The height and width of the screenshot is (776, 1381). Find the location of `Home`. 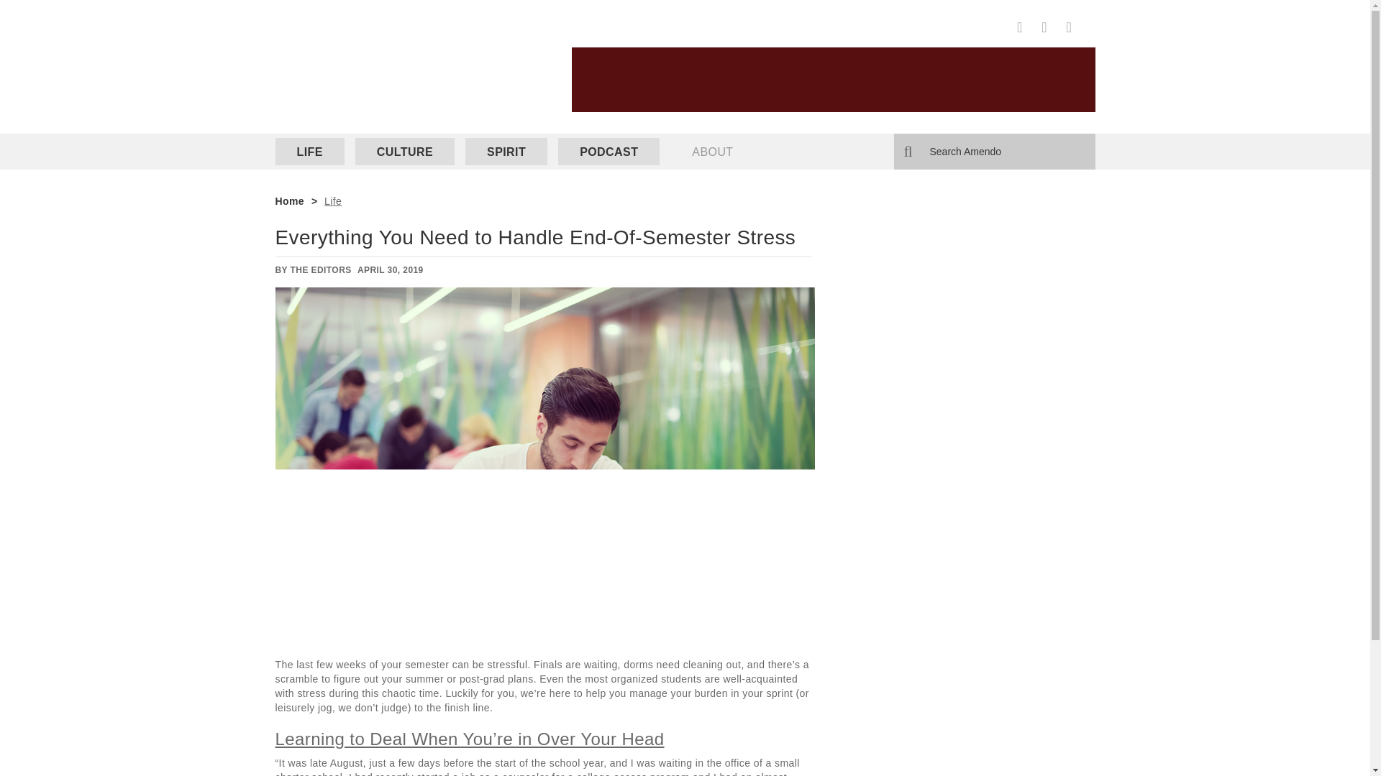

Home is located at coordinates (289, 201).